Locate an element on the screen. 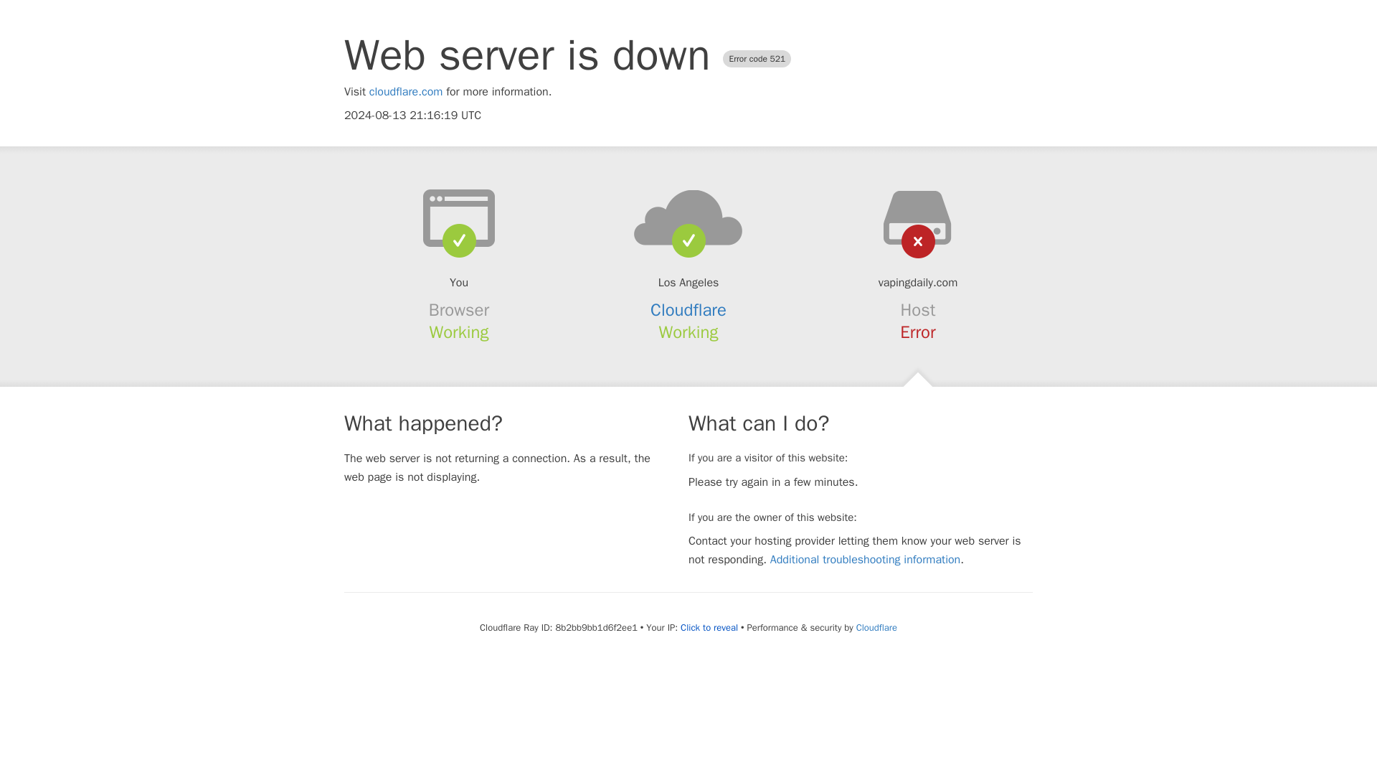 Image resolution: width=1377 pixels, height=775 pixels. Cloudflare is located at coordinates (688, 310).